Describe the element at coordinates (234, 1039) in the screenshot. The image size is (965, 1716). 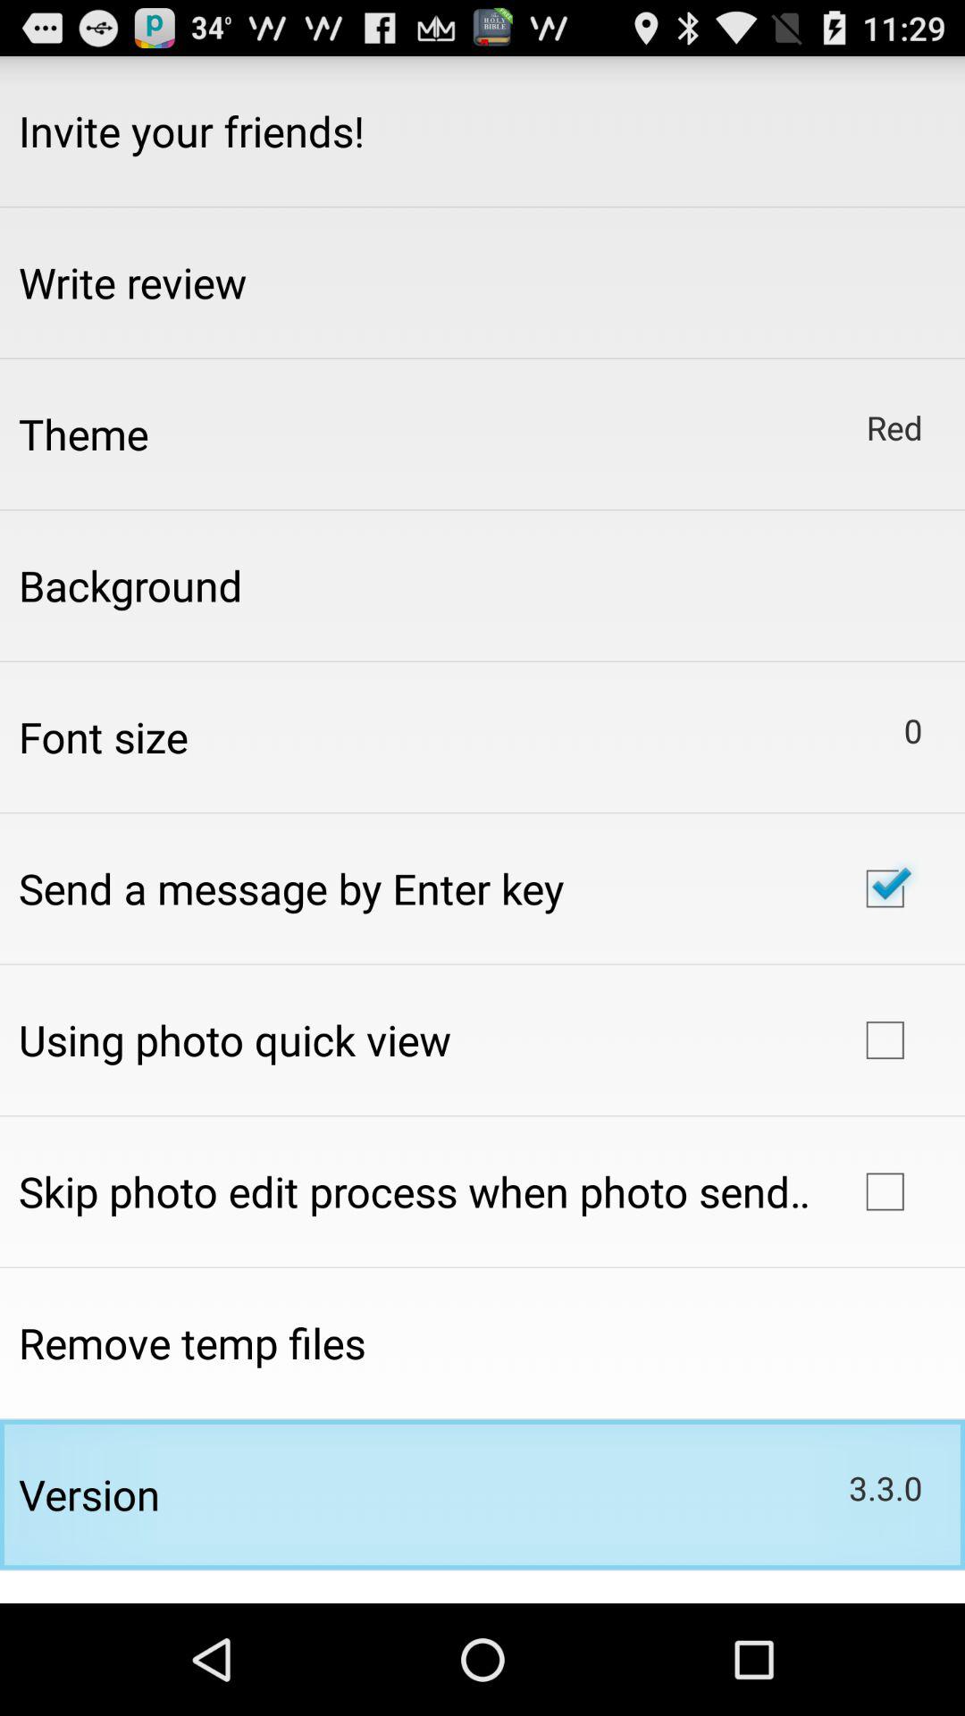
I see `open item above the skip photo edit app` at that location.